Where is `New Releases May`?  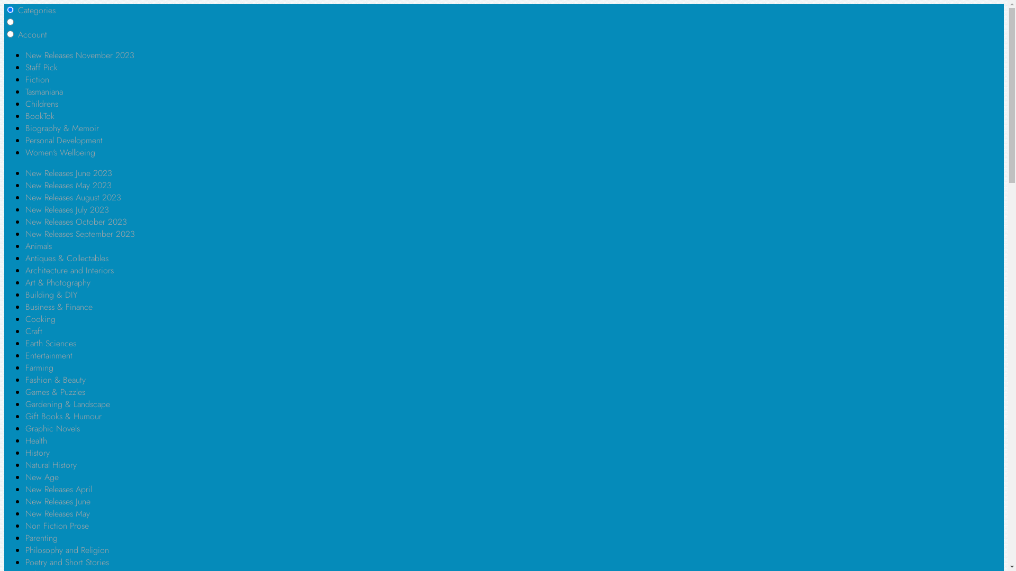
New Releases May is located at coordinates (58, 514).